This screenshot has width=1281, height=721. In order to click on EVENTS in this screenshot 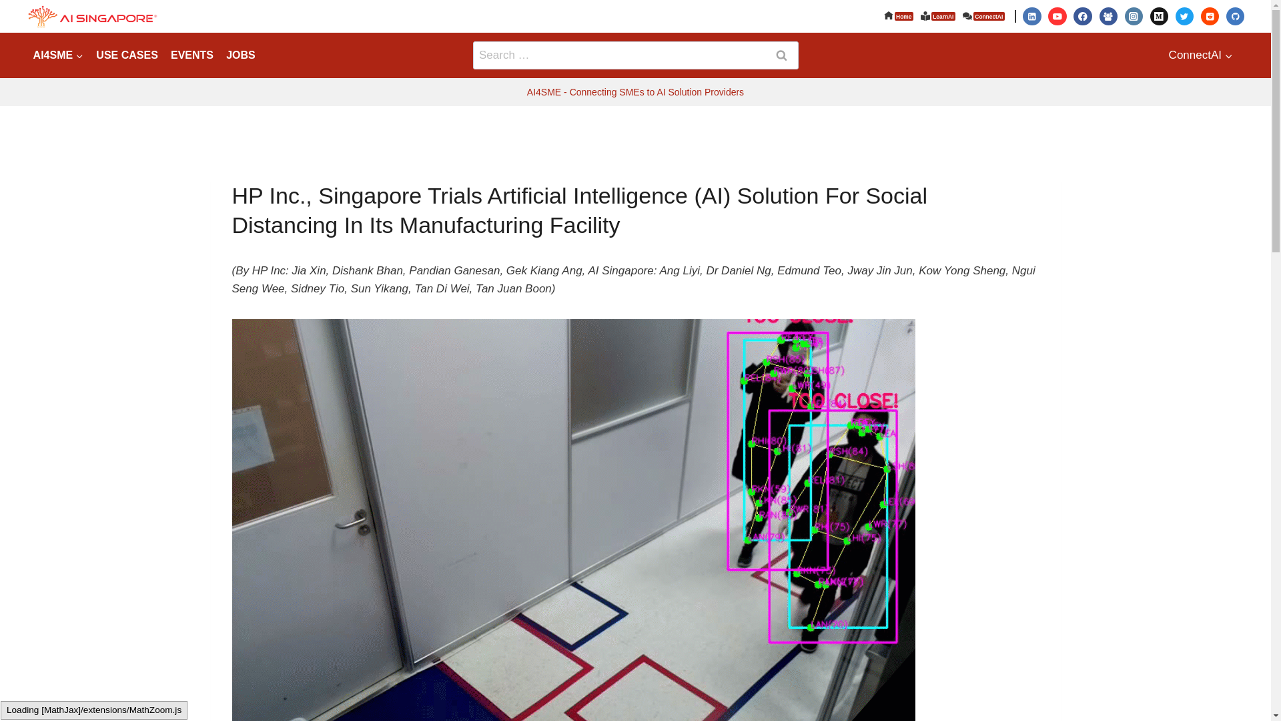, I will do `click(191, 55)`.